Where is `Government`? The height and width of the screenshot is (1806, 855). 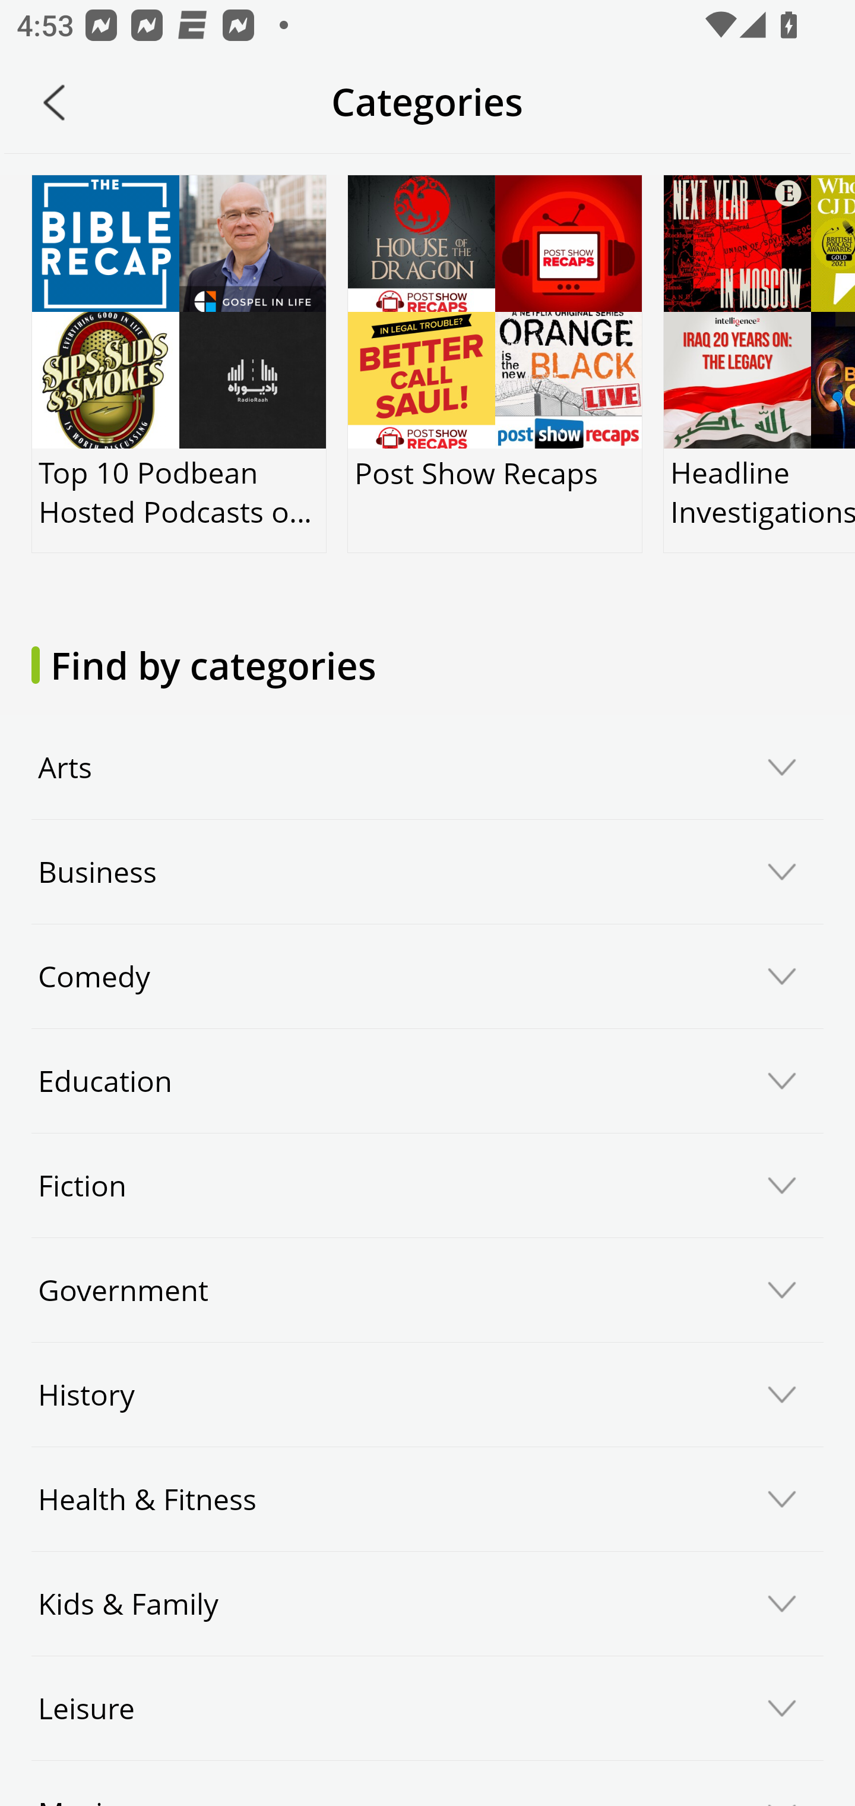 Government is located at coordinates (427, 1290).